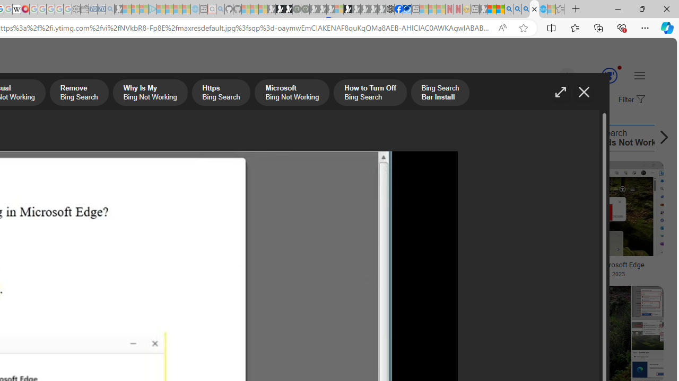  Describe the element at coordinates (180, 138) in the screenshot. I see `How to Turn Off Bing Search` at that location.